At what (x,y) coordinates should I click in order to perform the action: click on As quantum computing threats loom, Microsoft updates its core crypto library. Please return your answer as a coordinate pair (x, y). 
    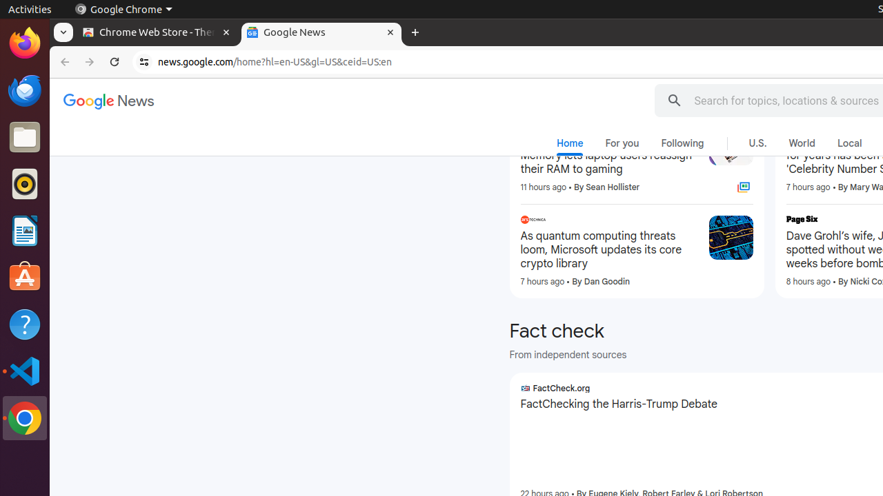
    Looking at the image, I should click on (609, 249).